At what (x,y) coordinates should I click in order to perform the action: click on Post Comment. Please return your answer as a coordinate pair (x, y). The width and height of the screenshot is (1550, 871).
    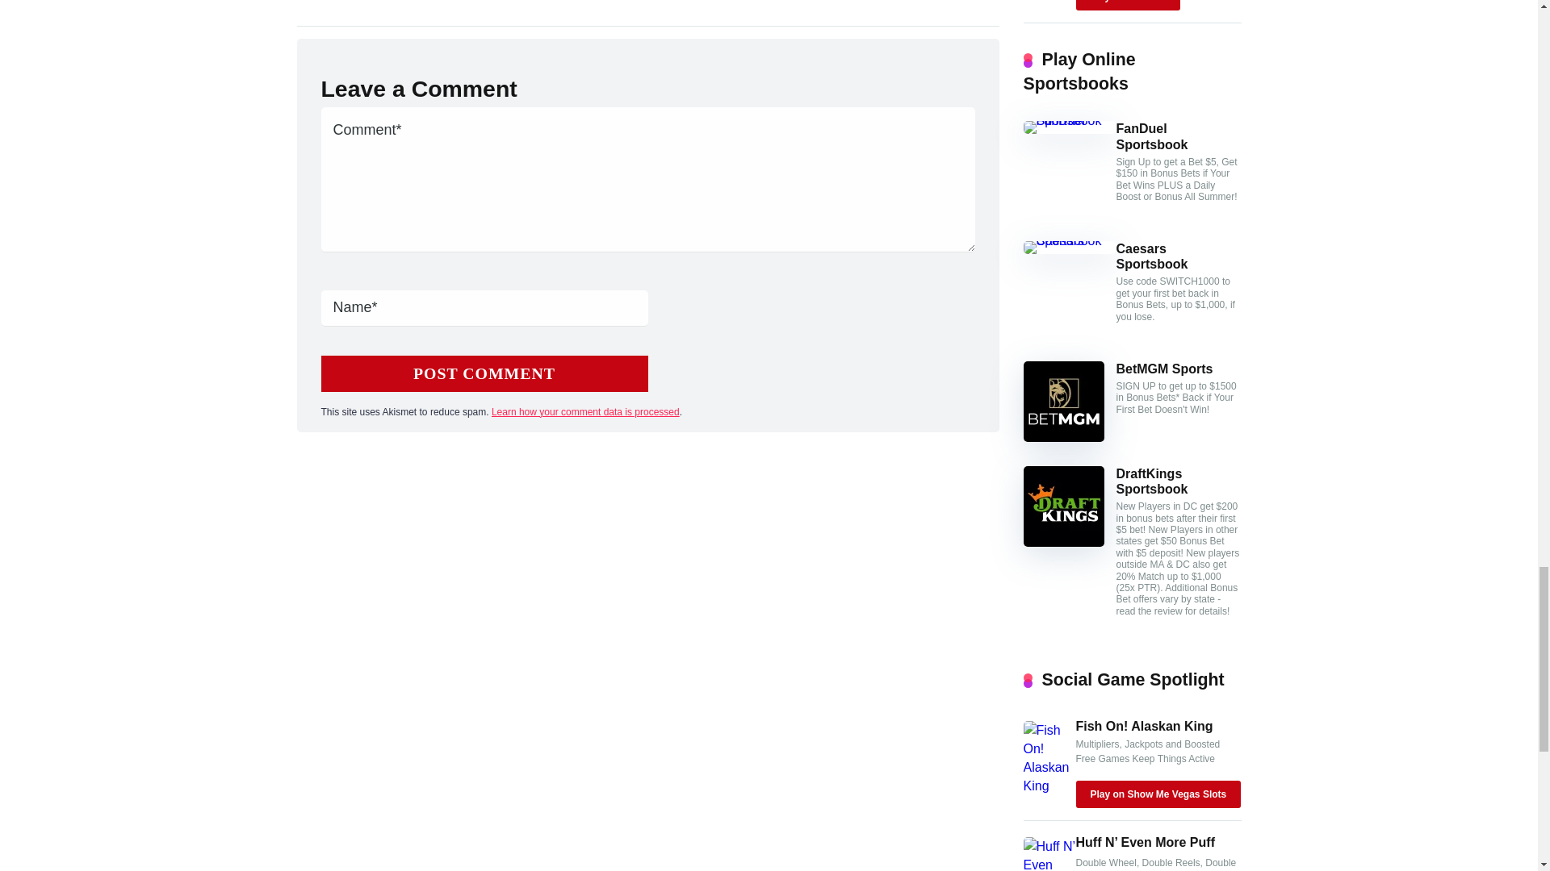
    Looking at the image, I should click on (484, 373).